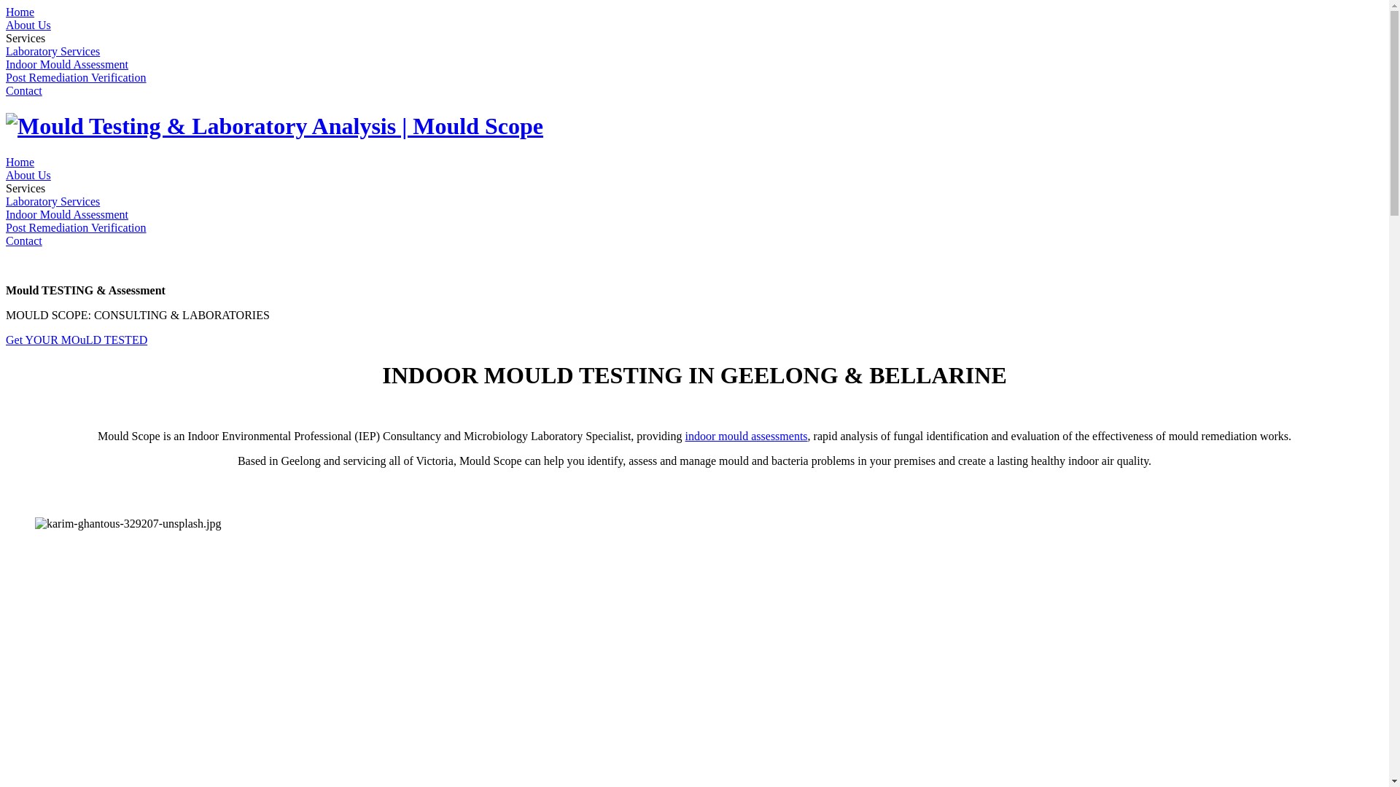 This screenshot has height=787, width=1400. What do you see at coordinates (52, 201) in the screenshot?
I see `Laboratory Services` at bounding box center [52, 201].